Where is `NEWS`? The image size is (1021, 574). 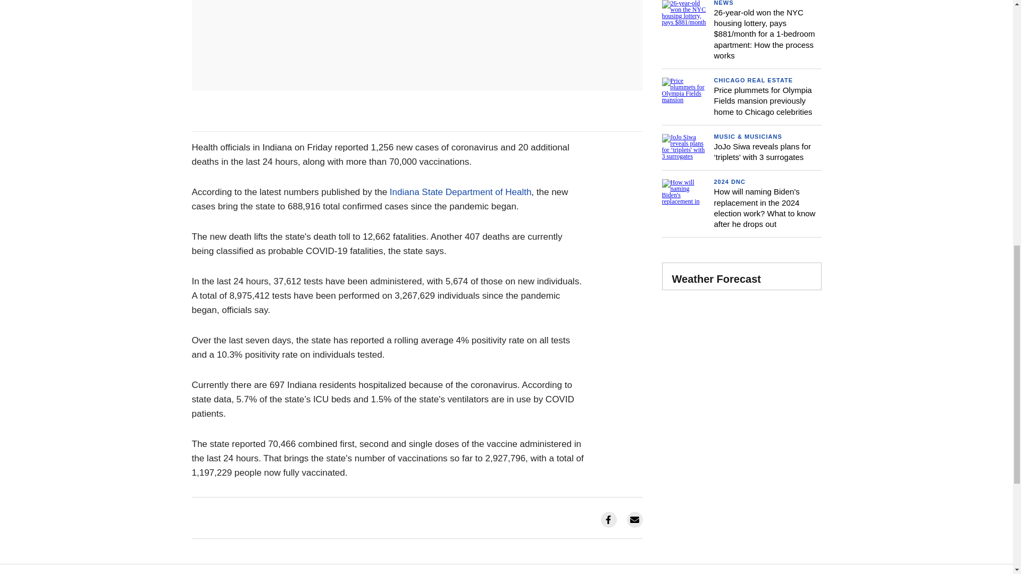 NEWS is located at coordinates (723, 3).